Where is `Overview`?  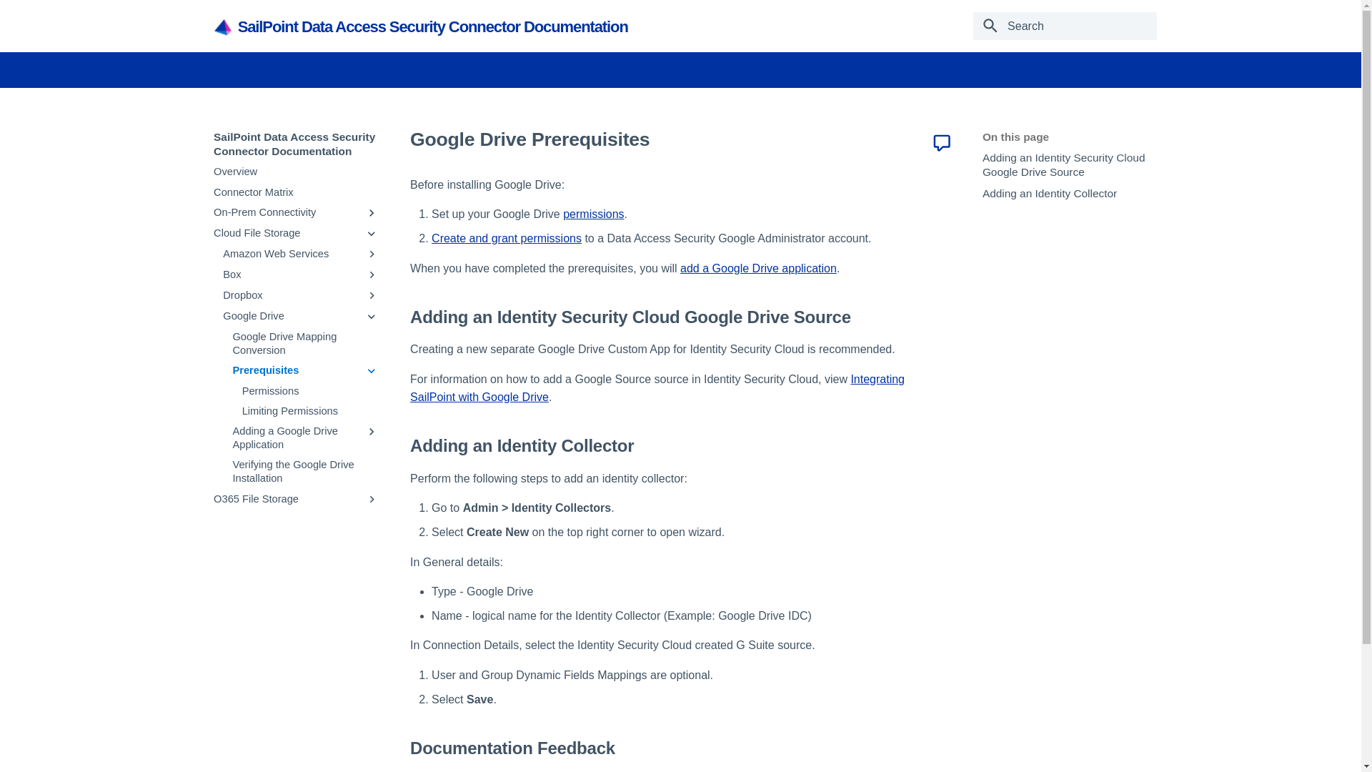 Overview is located at coordinates (296, 172).